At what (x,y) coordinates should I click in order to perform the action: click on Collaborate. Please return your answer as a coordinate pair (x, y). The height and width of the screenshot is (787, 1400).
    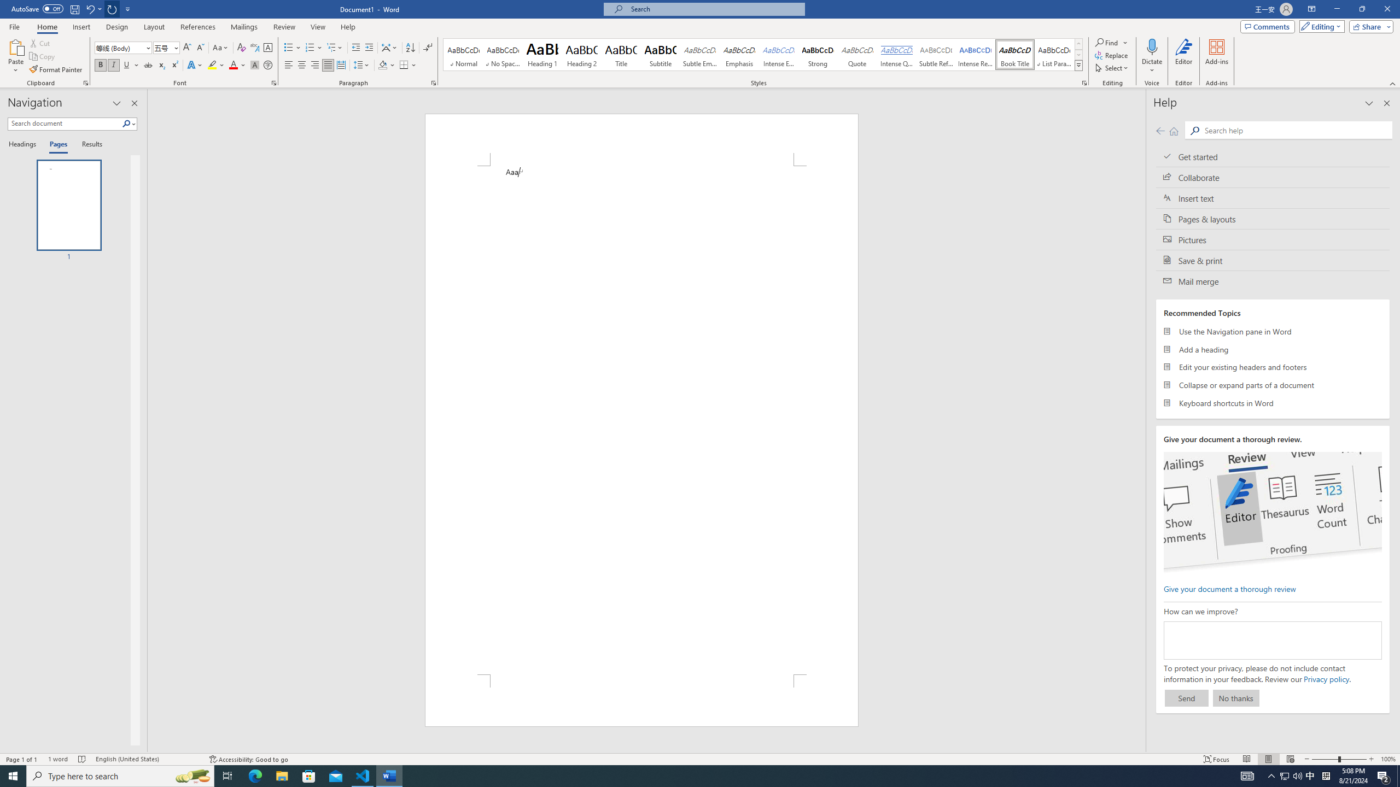
    Looking at the image, I should click on (1273, 177).